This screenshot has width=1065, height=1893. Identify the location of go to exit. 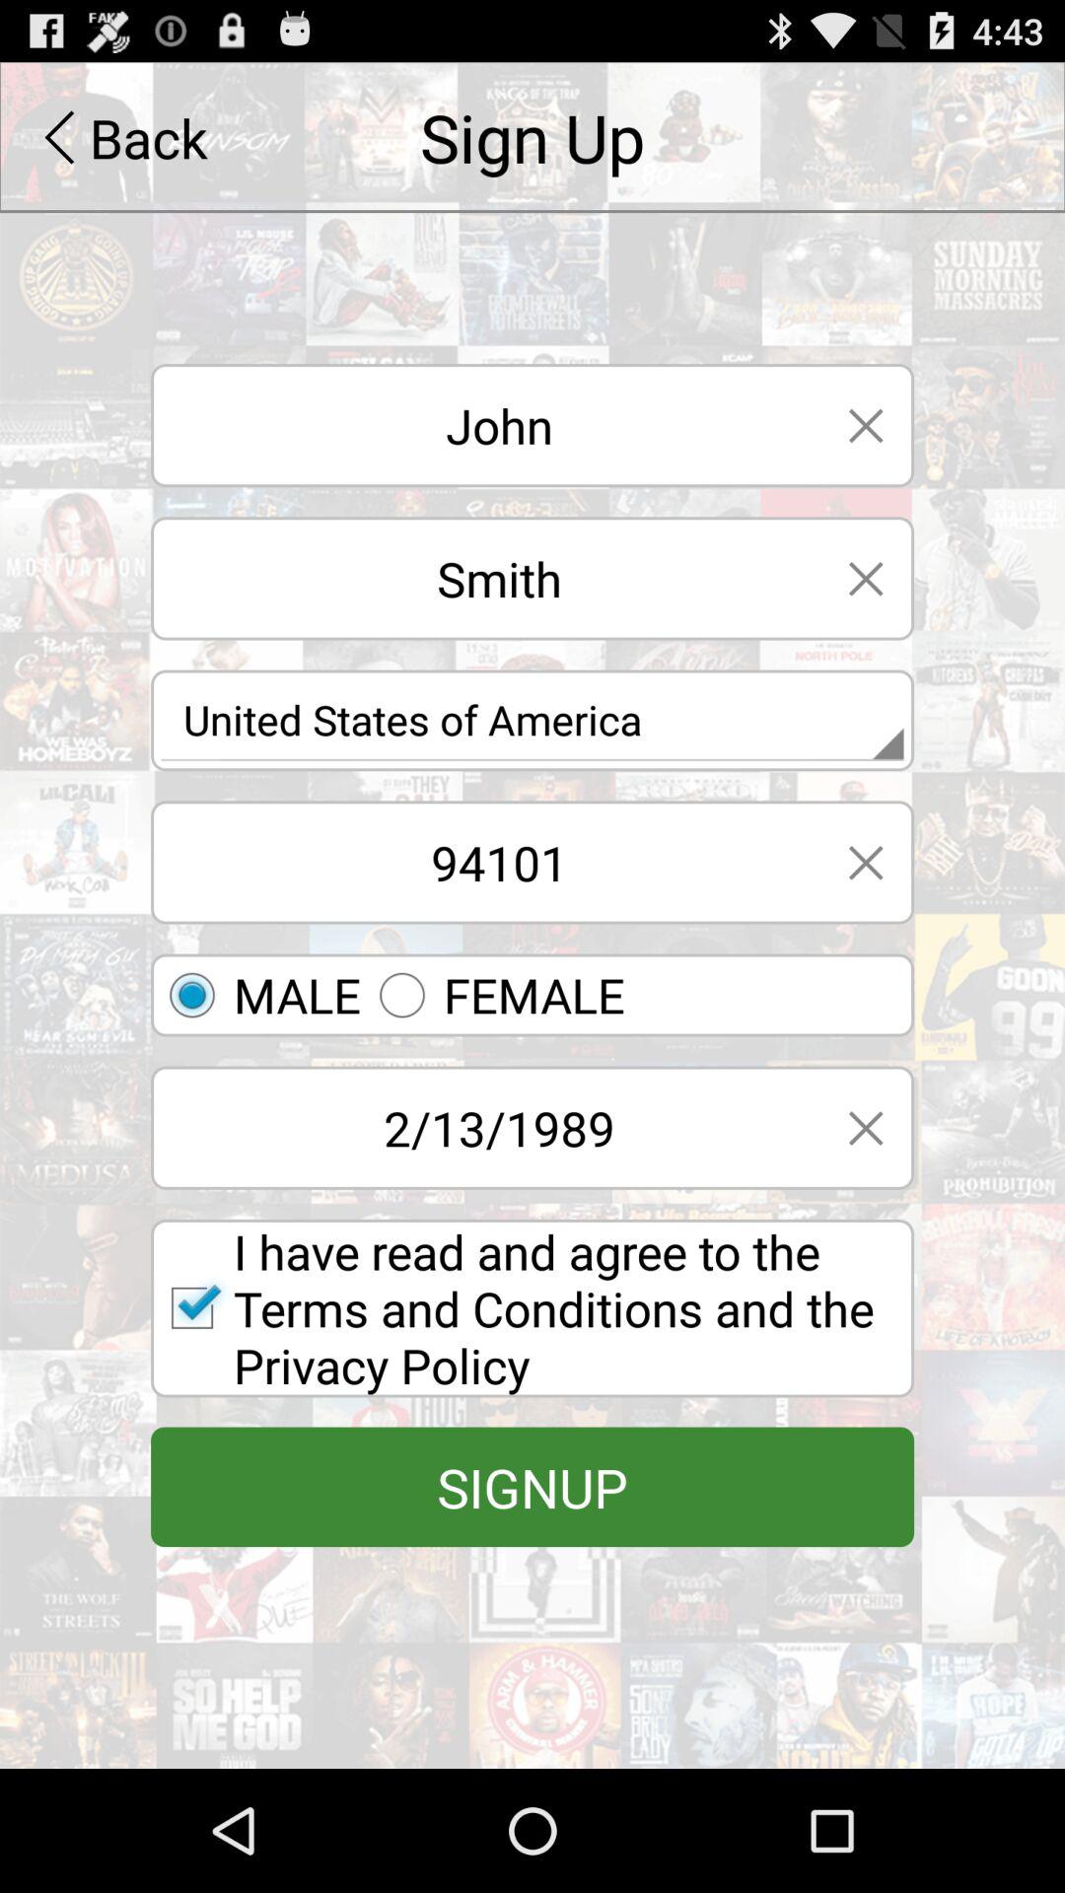
(866, 862).